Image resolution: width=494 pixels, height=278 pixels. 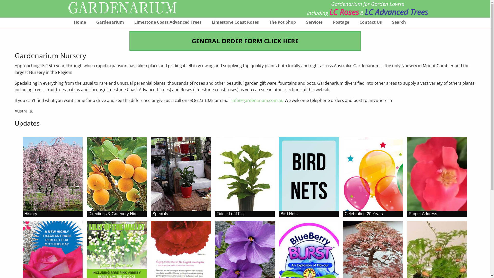 What do you see at coordinates (314, 24) in the screenshot?
I see `Services` at bounding box center [314, 24].